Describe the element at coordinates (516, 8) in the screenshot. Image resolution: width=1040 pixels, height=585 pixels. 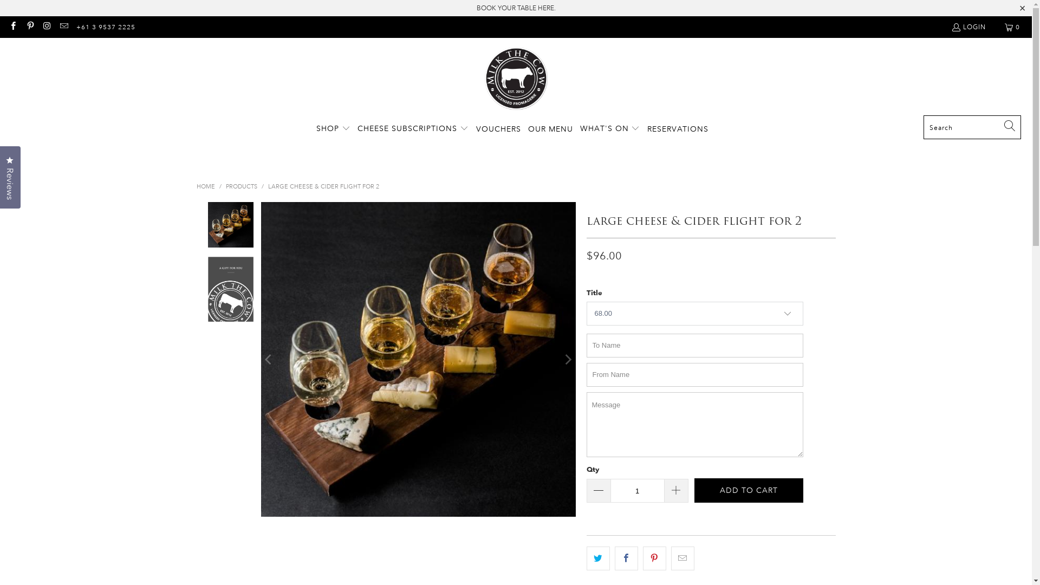
I see `BOOK YOUR TABLE HERE.` at that location.